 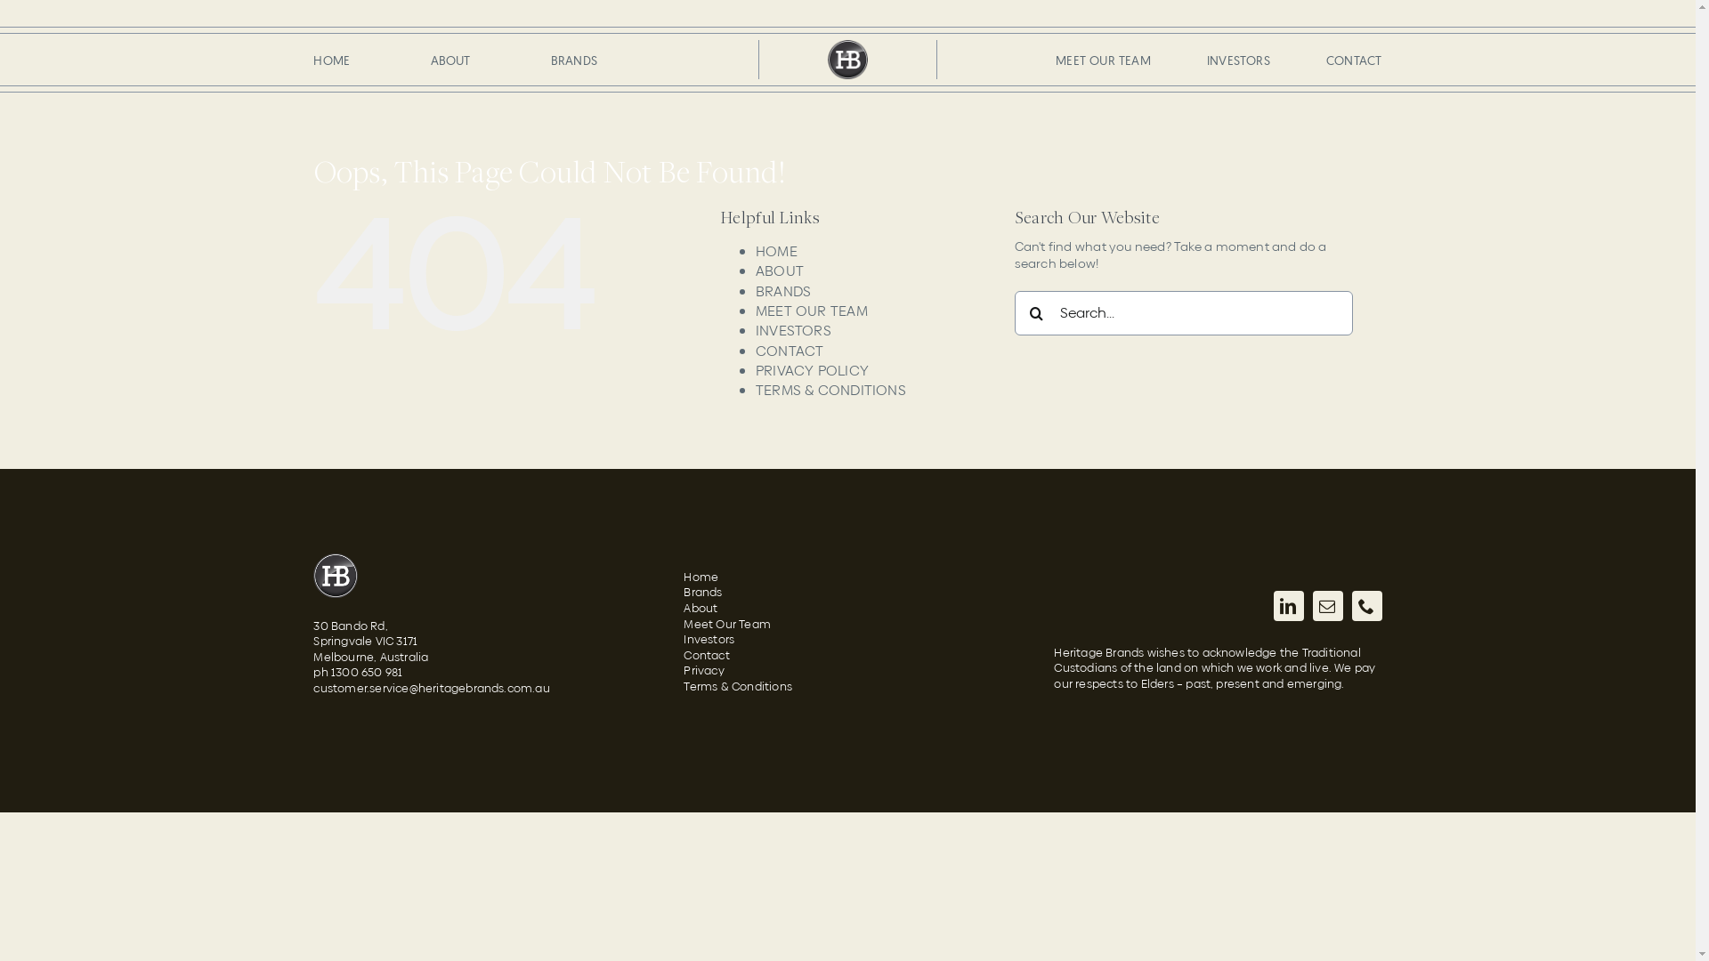 I want to click on CONTACT, so click(x=790, y=351).